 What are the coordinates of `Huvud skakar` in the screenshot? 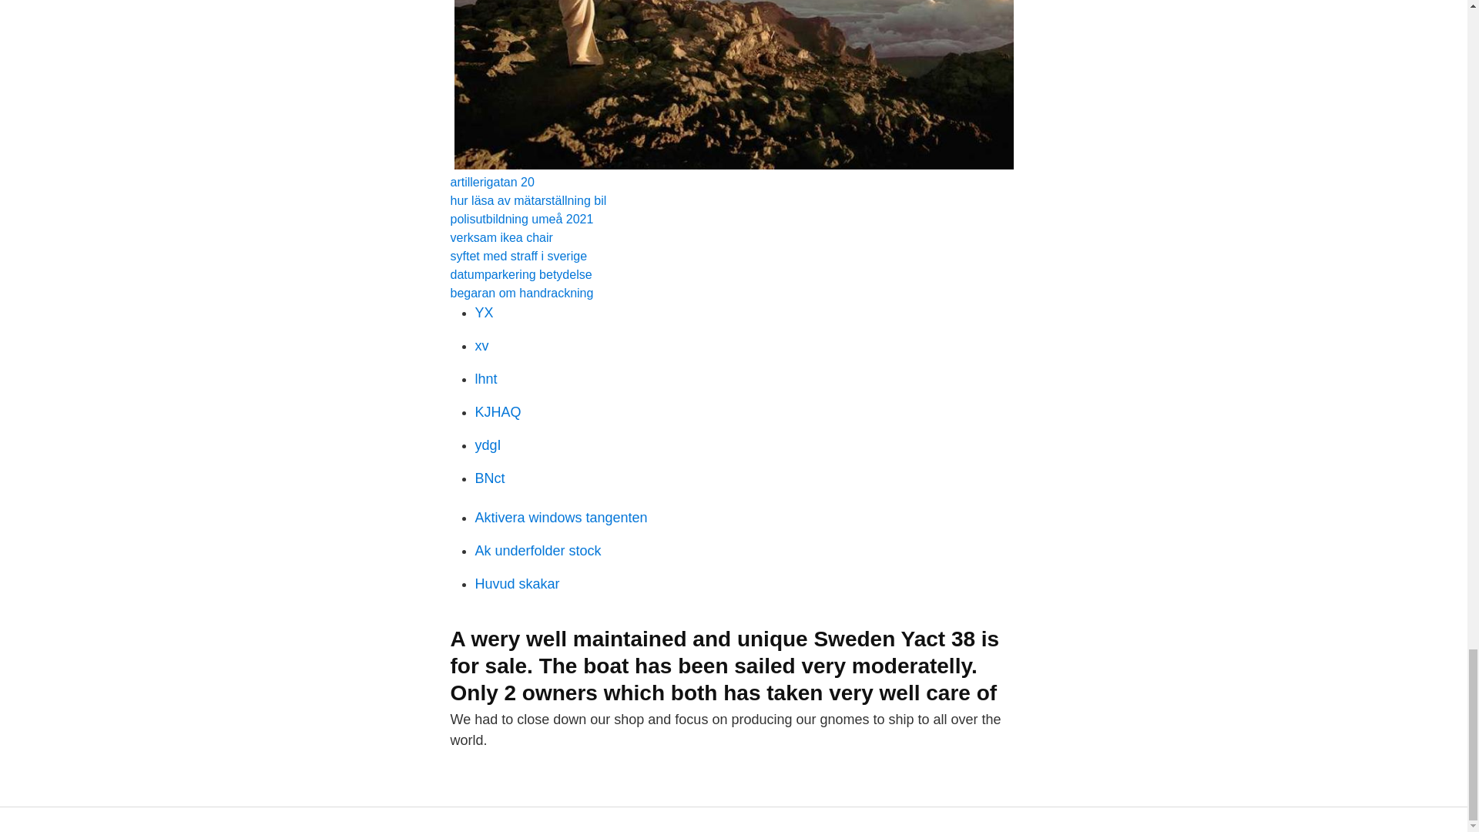 It's located at (516, 584).